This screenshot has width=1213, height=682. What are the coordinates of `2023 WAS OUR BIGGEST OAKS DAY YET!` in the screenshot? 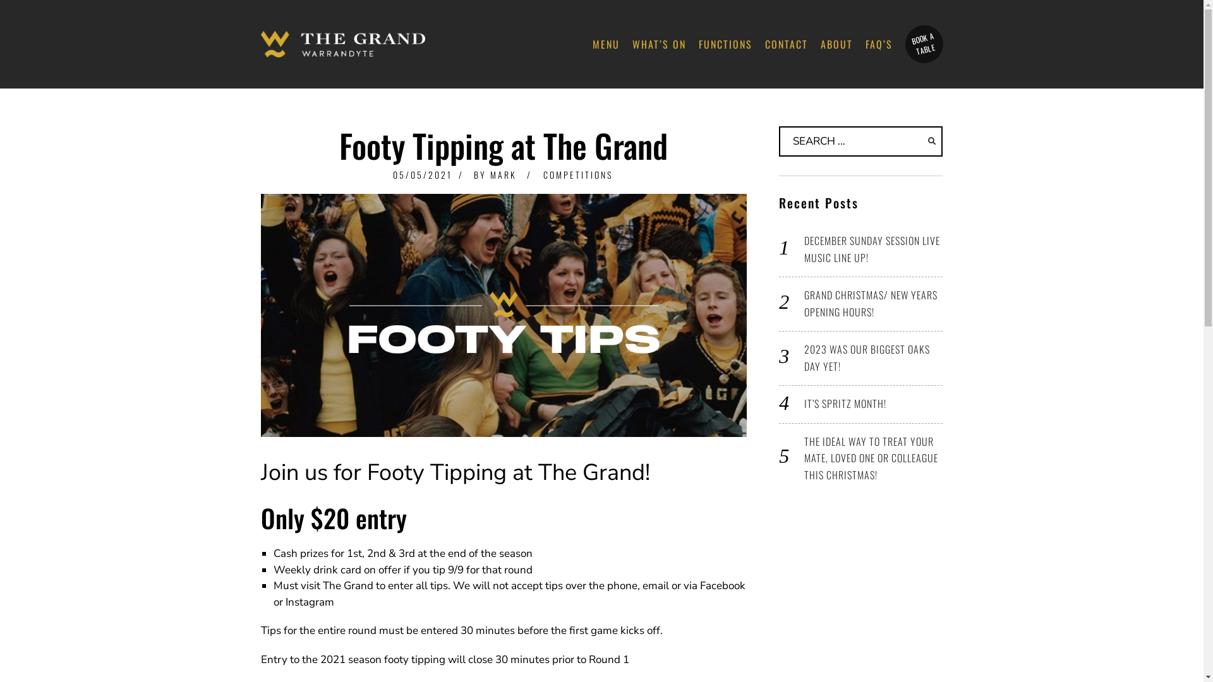 It's located at (867, 357).